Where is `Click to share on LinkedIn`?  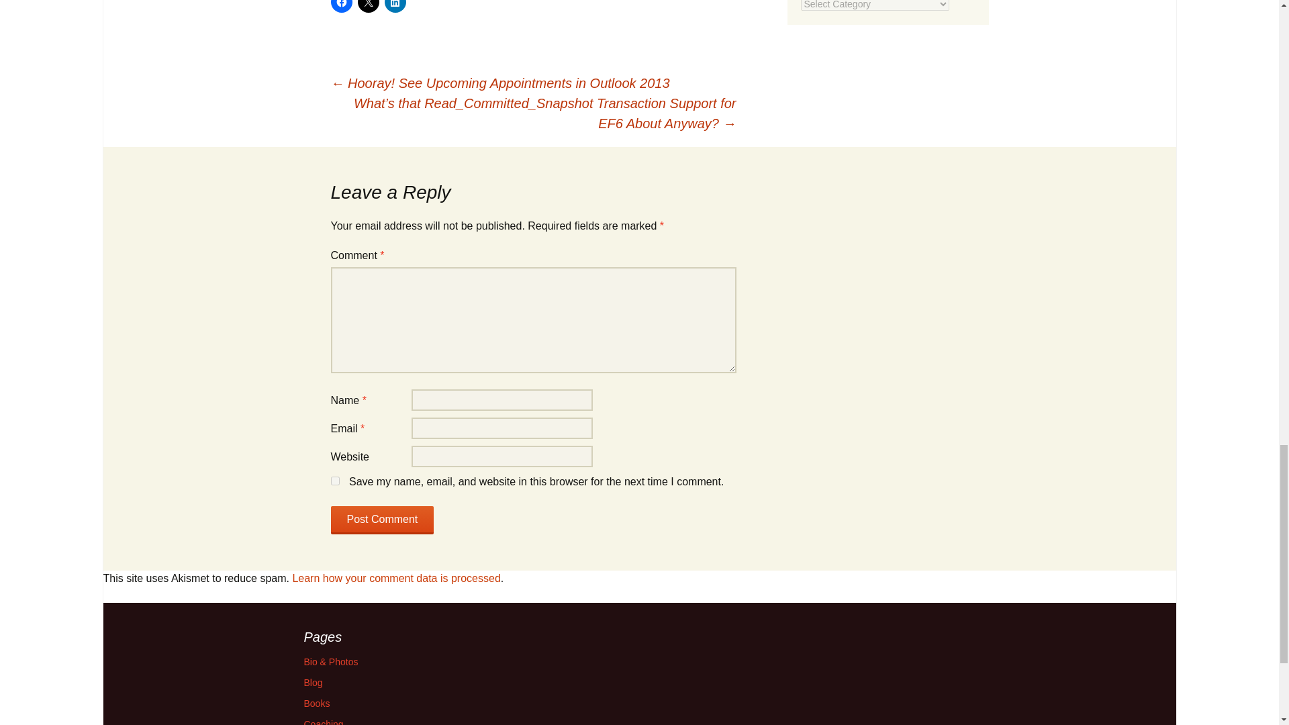
Click to share on LinkedIn is located at coordinates (395, 7).